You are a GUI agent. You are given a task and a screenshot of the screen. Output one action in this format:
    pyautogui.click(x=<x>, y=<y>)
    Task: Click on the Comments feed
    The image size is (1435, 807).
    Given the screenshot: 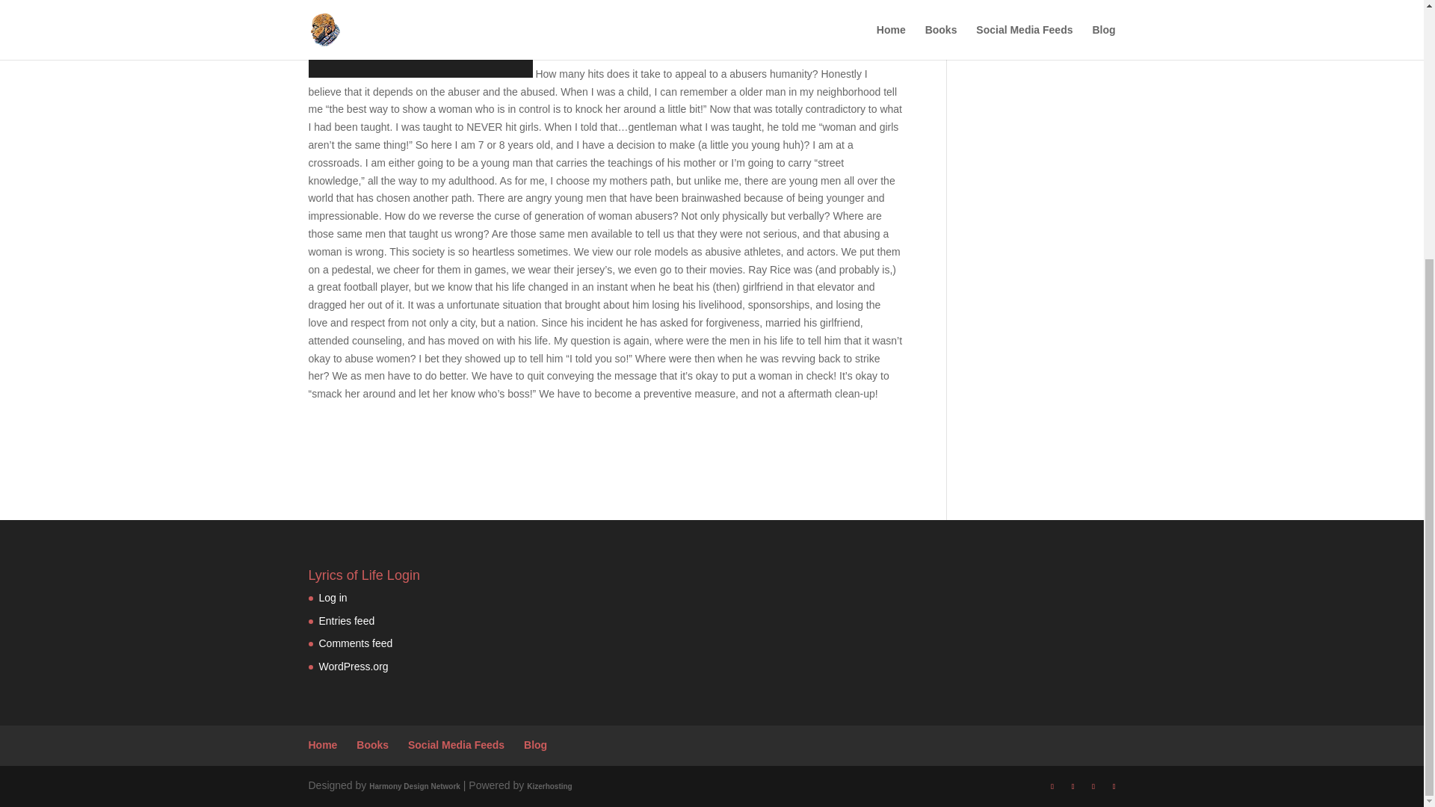 What is the action you would take?
    pyautogui.click(x=355, y=643)
    